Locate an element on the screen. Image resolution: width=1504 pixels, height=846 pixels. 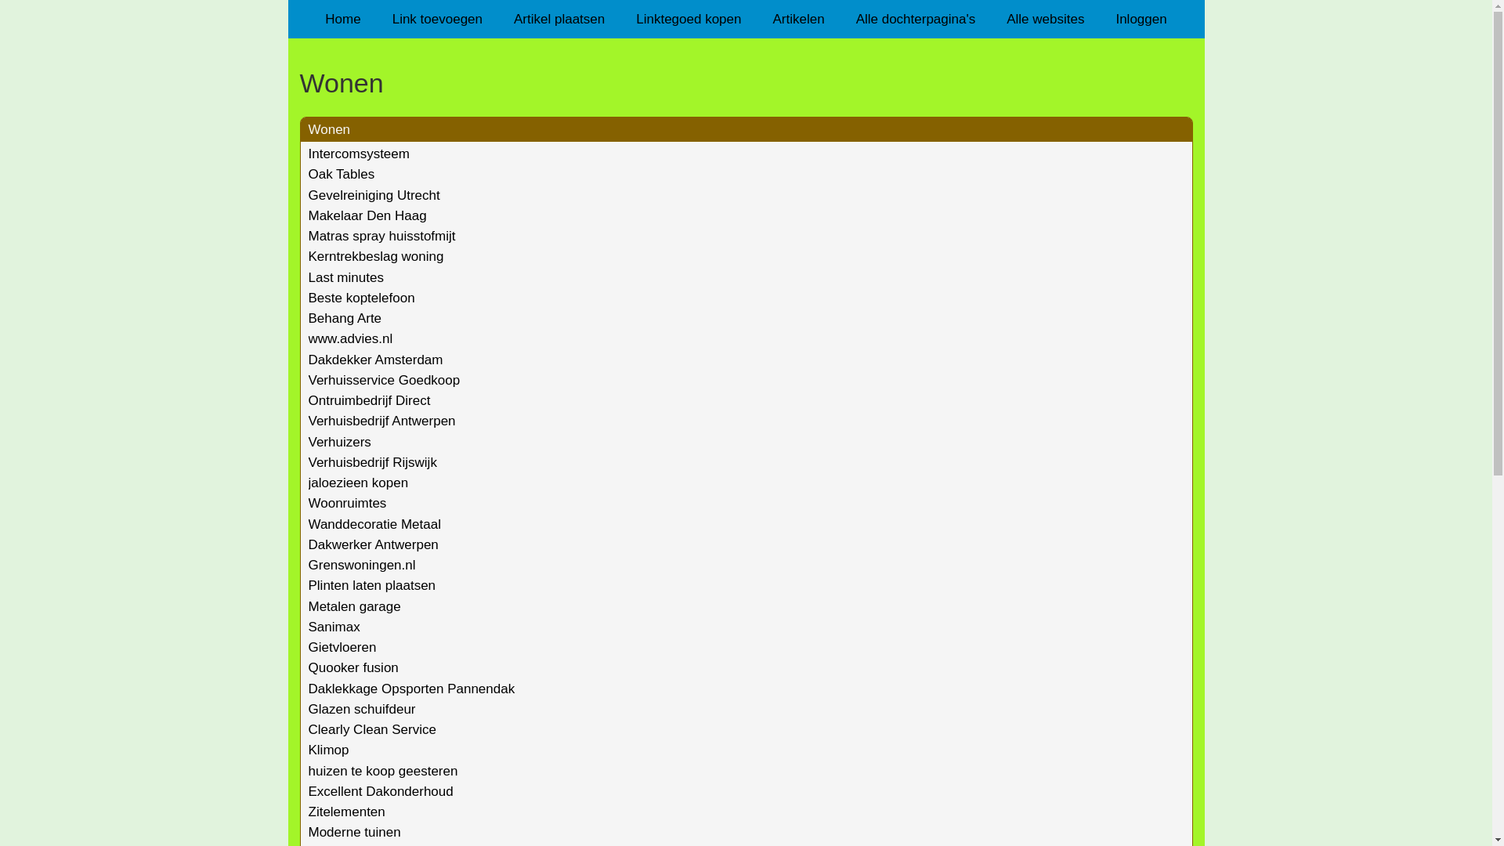
Verhuisbedrijf Rijswijk is located at coordinates (373, 462).